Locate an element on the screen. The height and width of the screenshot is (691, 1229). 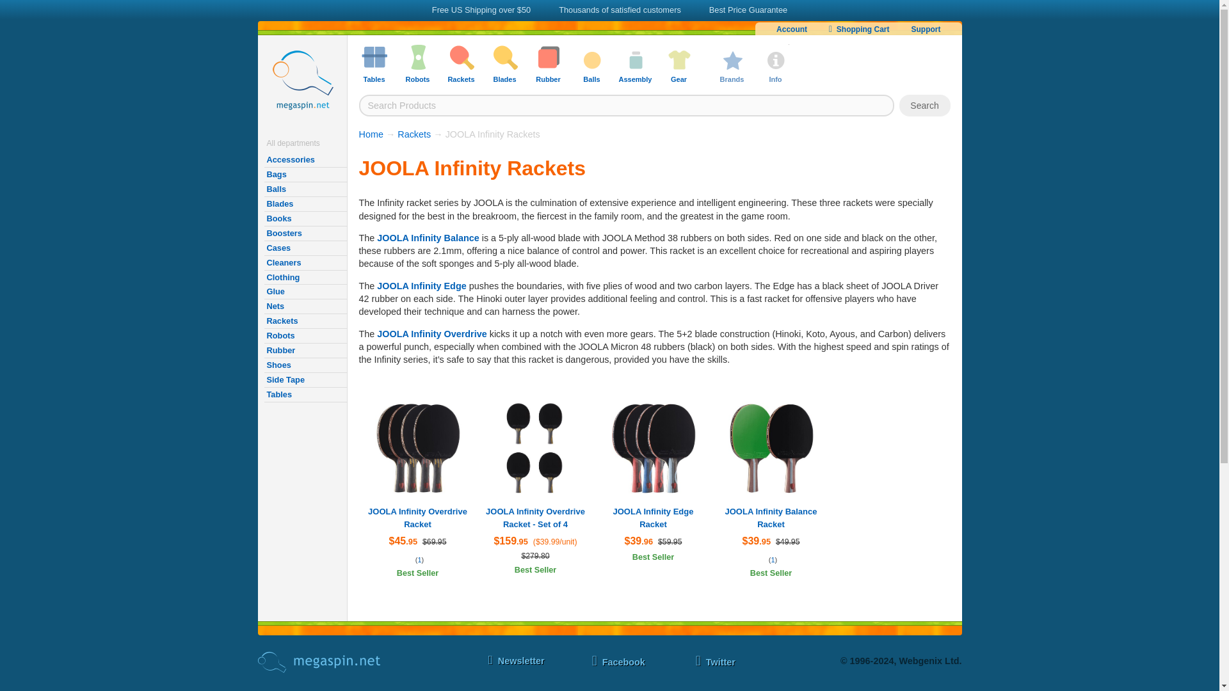
Shoes is located at coordinates (305, 366).